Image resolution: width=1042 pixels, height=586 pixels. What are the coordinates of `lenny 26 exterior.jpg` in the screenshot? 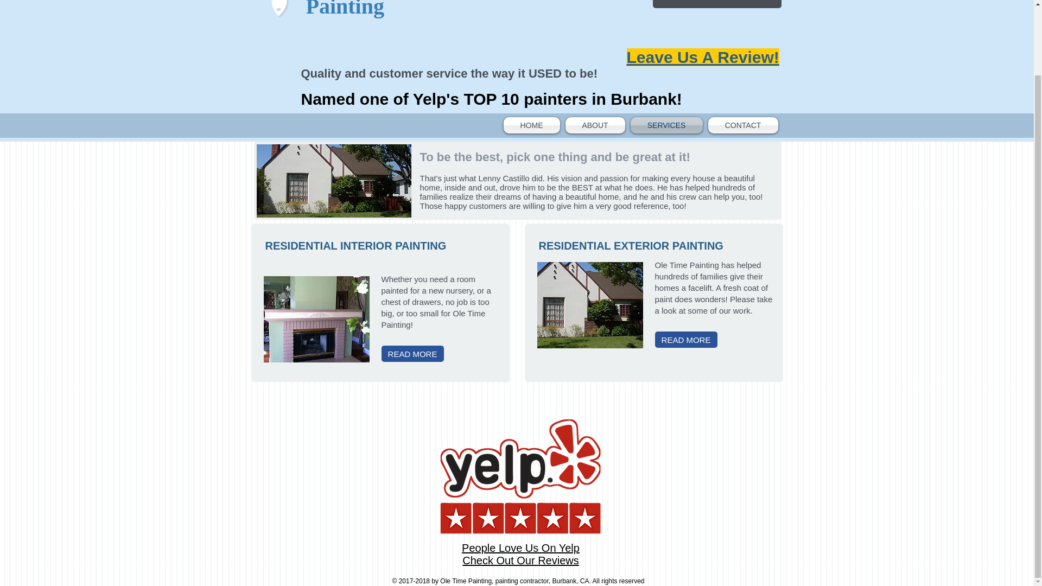 It's located at (333, 180).